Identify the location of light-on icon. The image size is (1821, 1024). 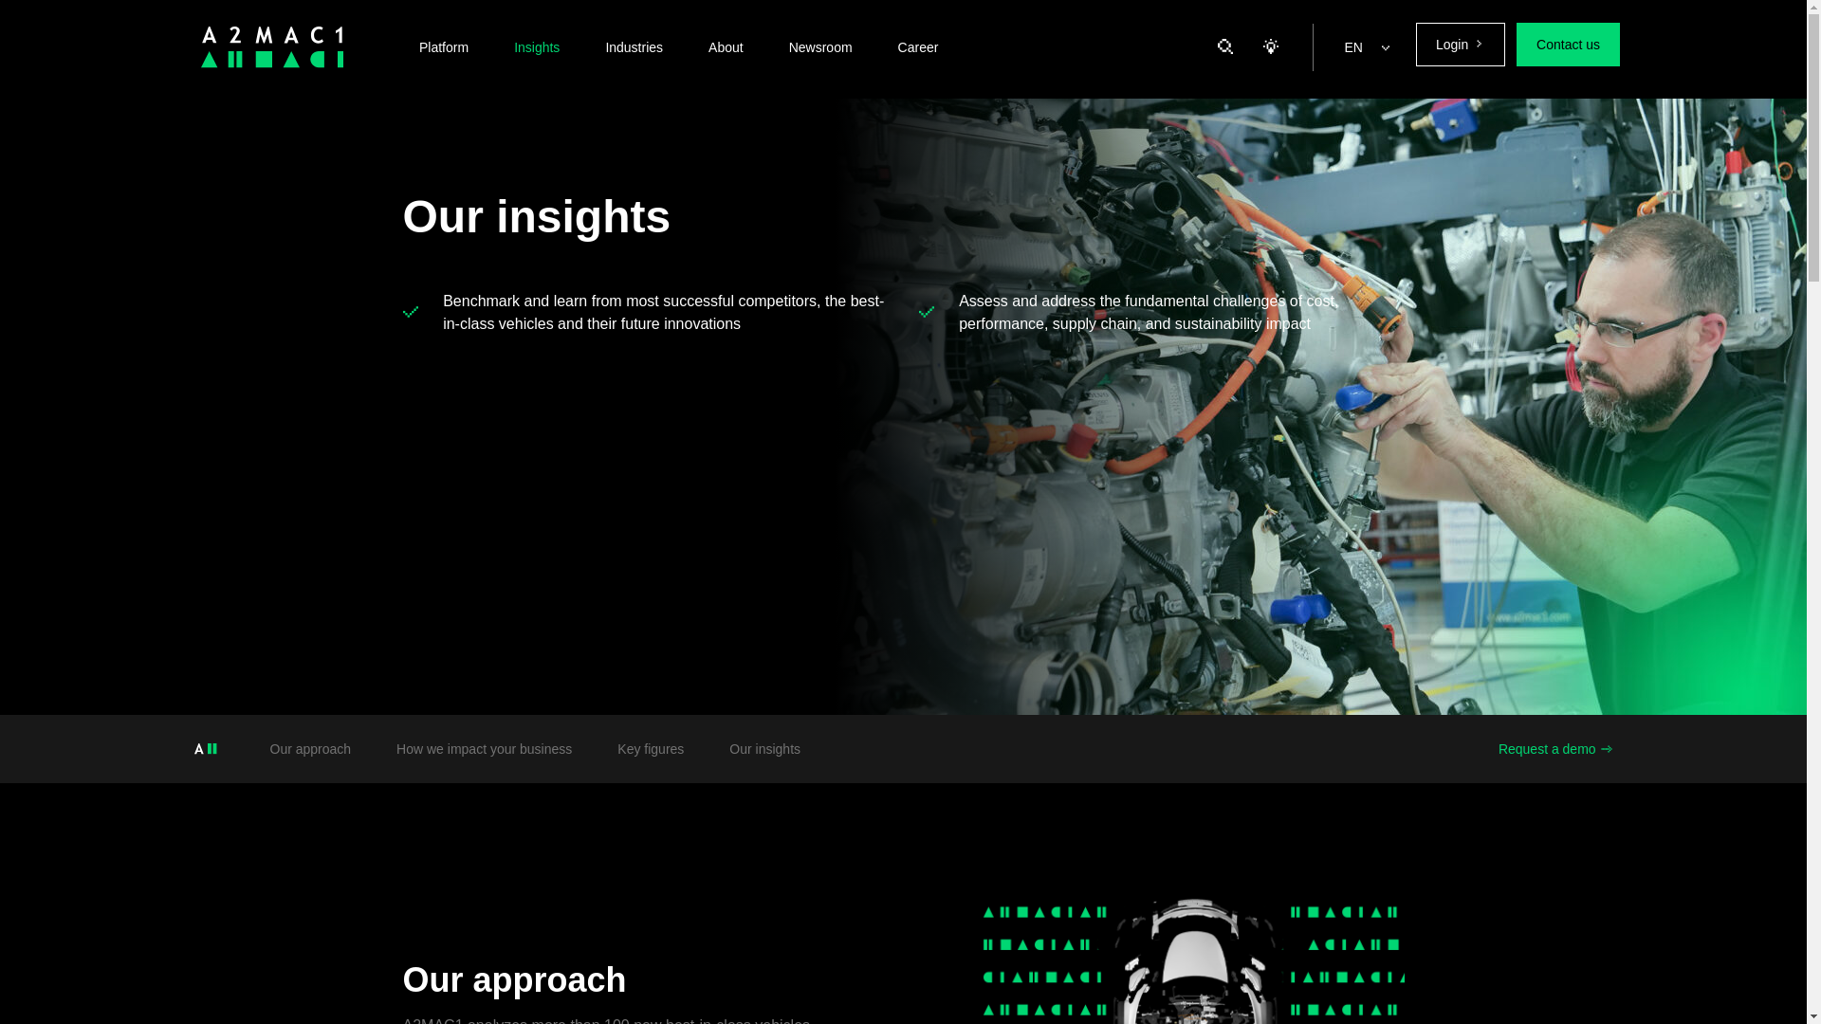
(1271, 46).